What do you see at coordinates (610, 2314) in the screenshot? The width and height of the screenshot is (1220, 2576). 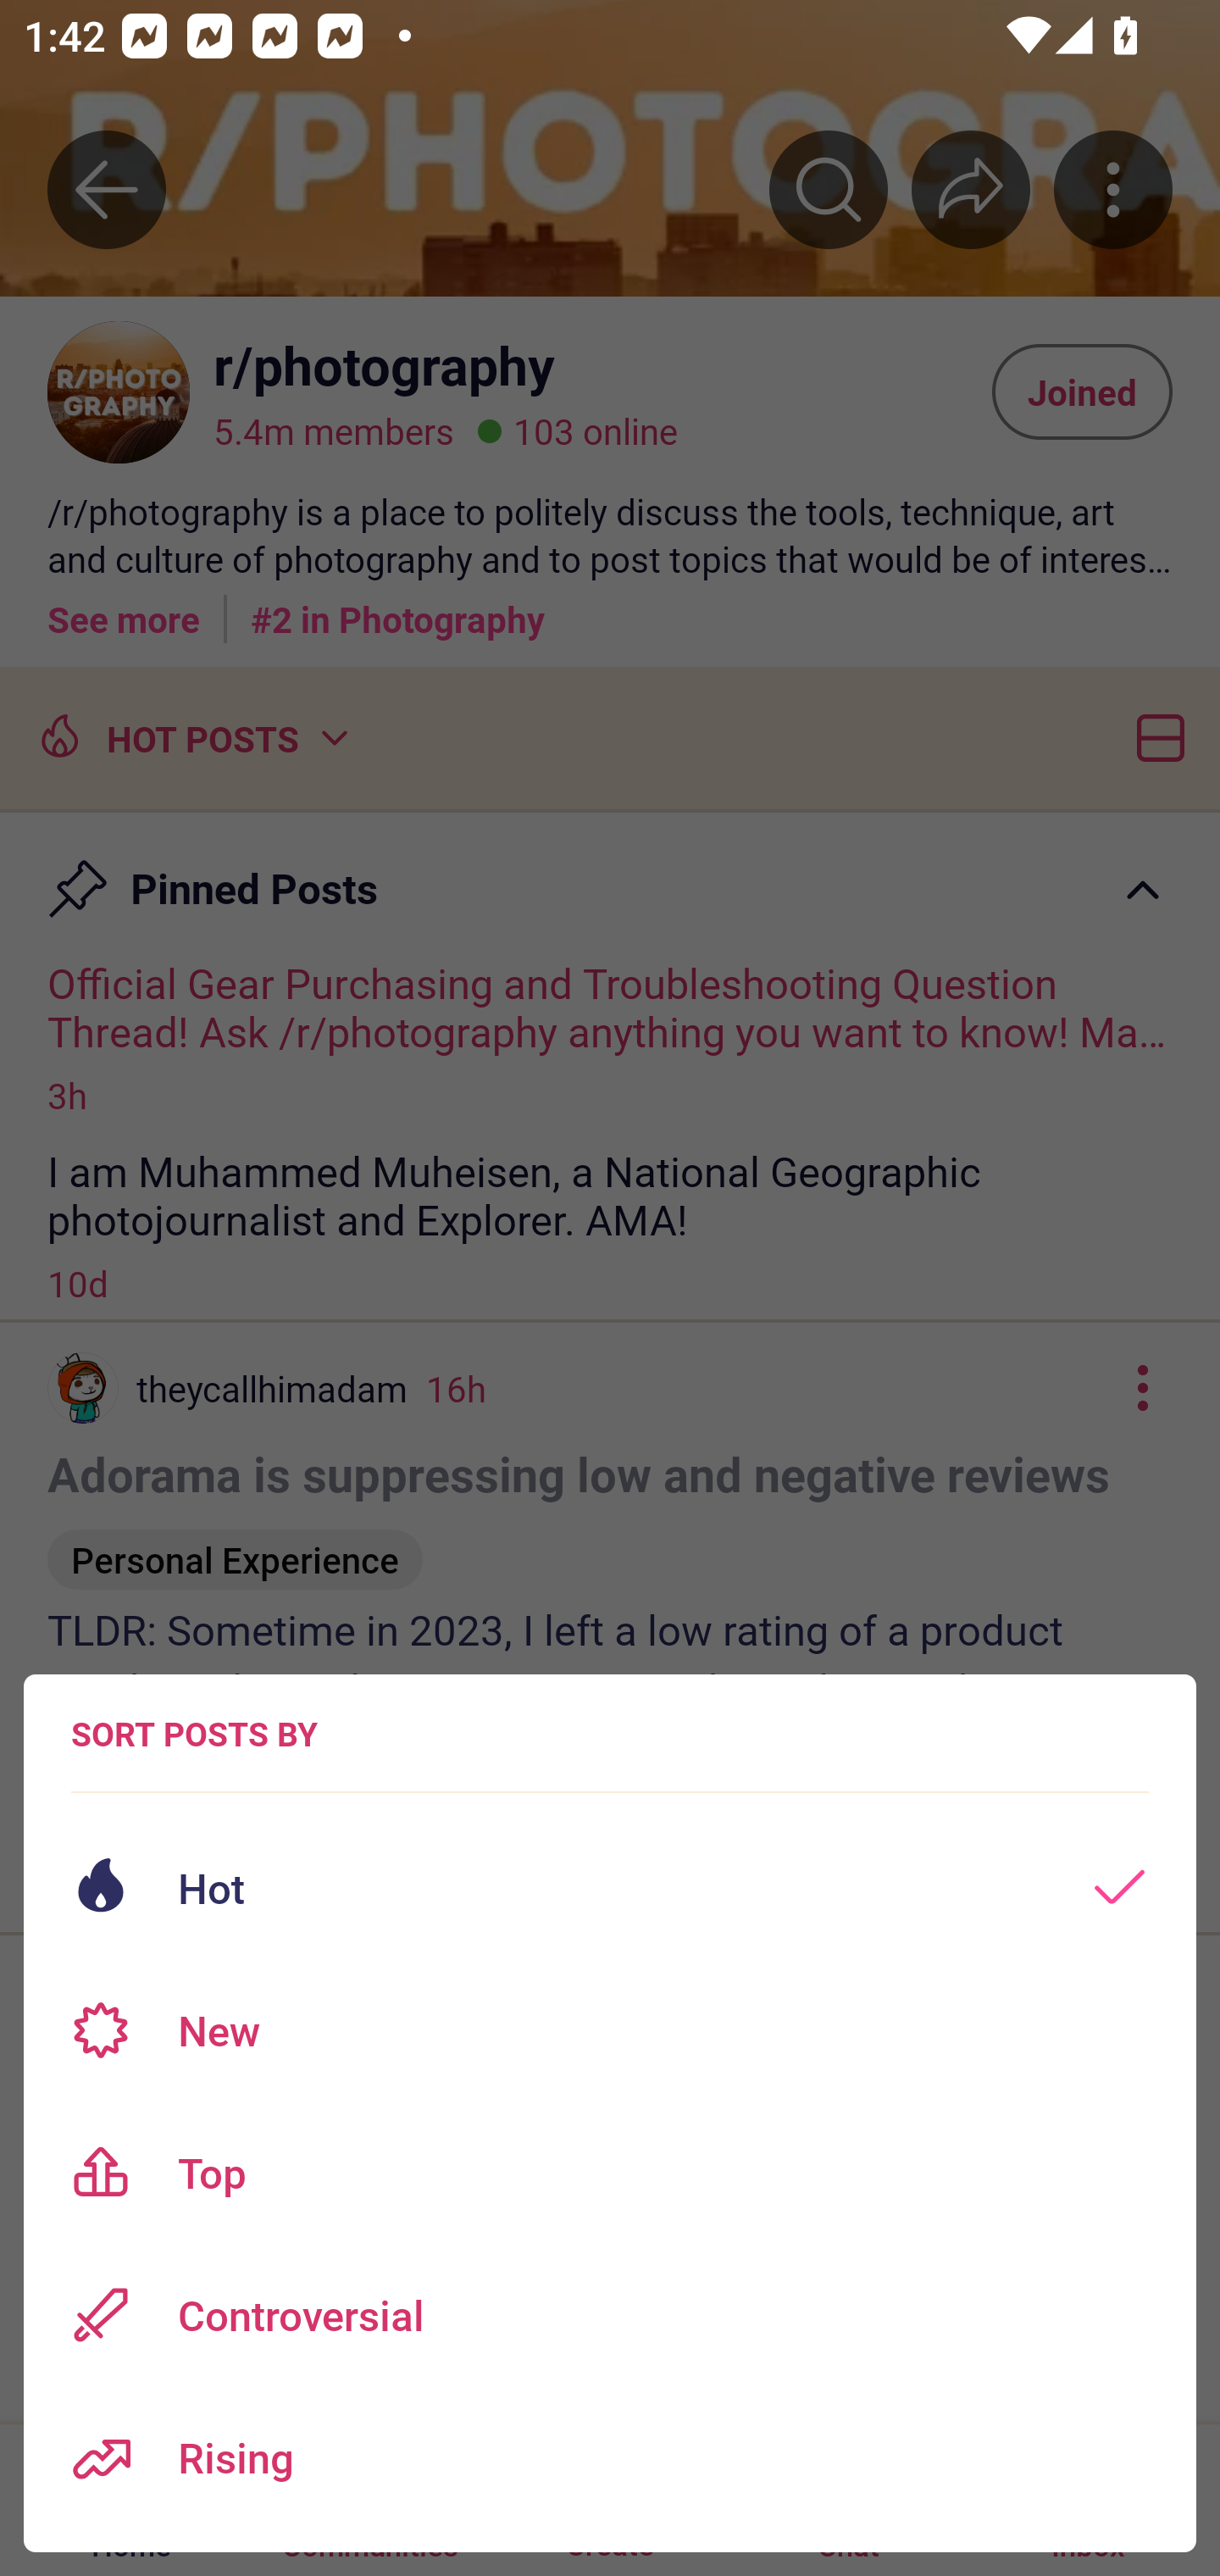 I see `Controversial` at bounding box center [610, 2314].